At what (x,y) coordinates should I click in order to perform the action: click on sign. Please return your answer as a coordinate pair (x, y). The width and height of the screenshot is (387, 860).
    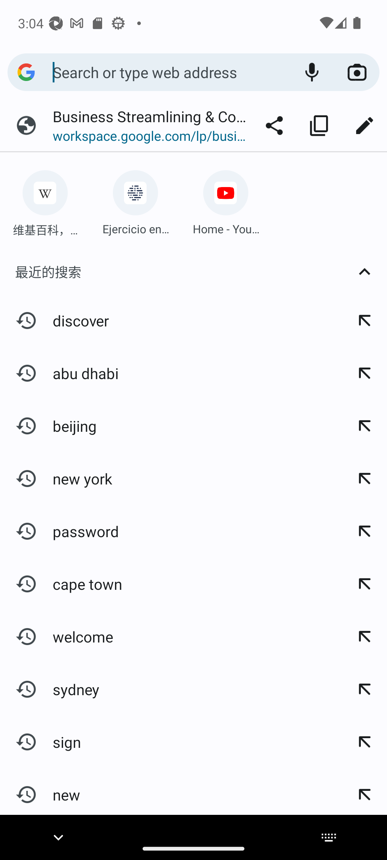
    Looking at the image, I should click on (171, 742).